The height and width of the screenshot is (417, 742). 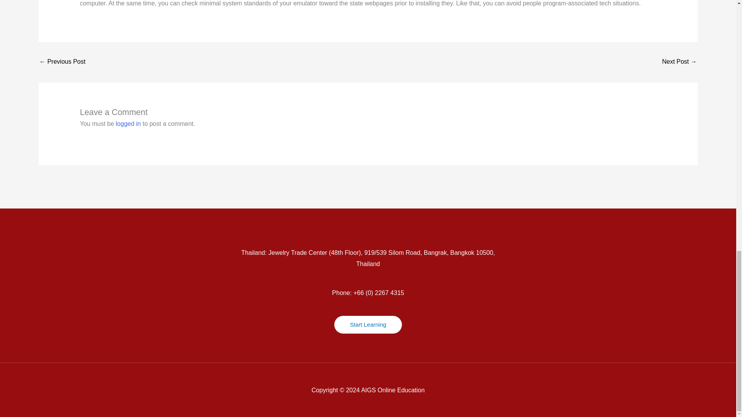 What do you see at coordinates (128, 124) in the screenshot?
I see `logged in` at bounding box center [128, 124].